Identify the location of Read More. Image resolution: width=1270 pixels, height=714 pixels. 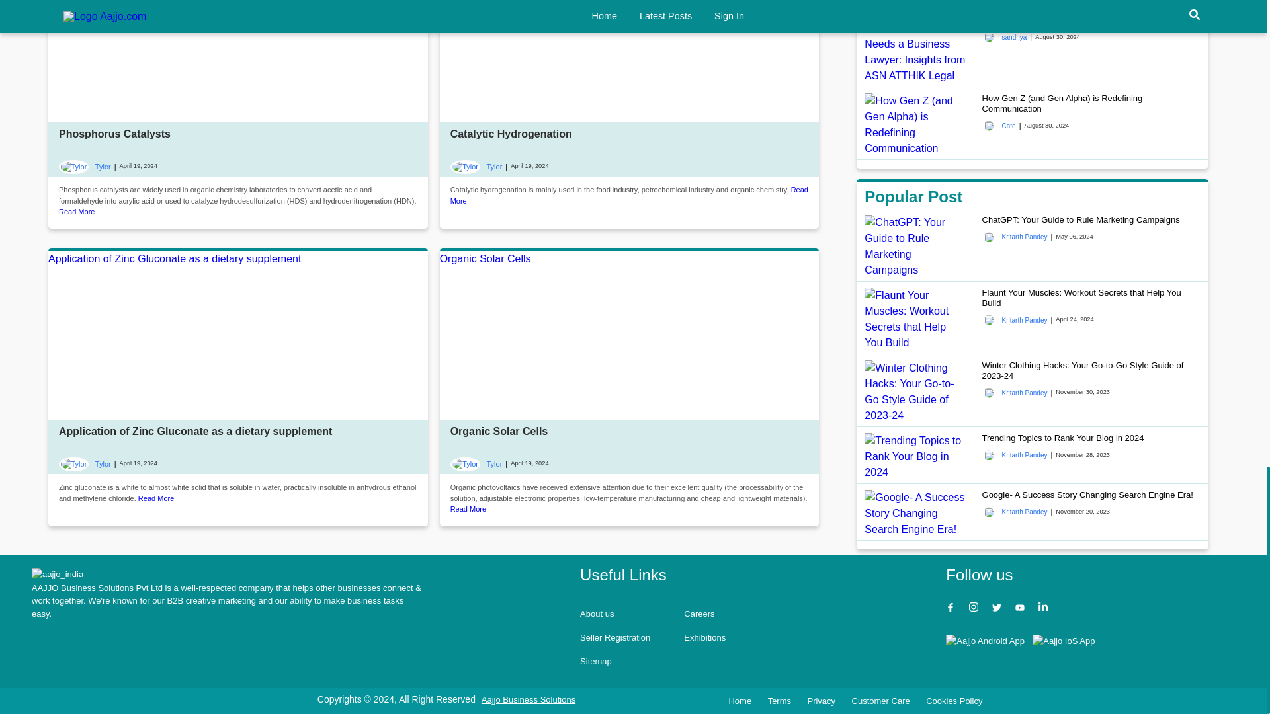
(629, 194).